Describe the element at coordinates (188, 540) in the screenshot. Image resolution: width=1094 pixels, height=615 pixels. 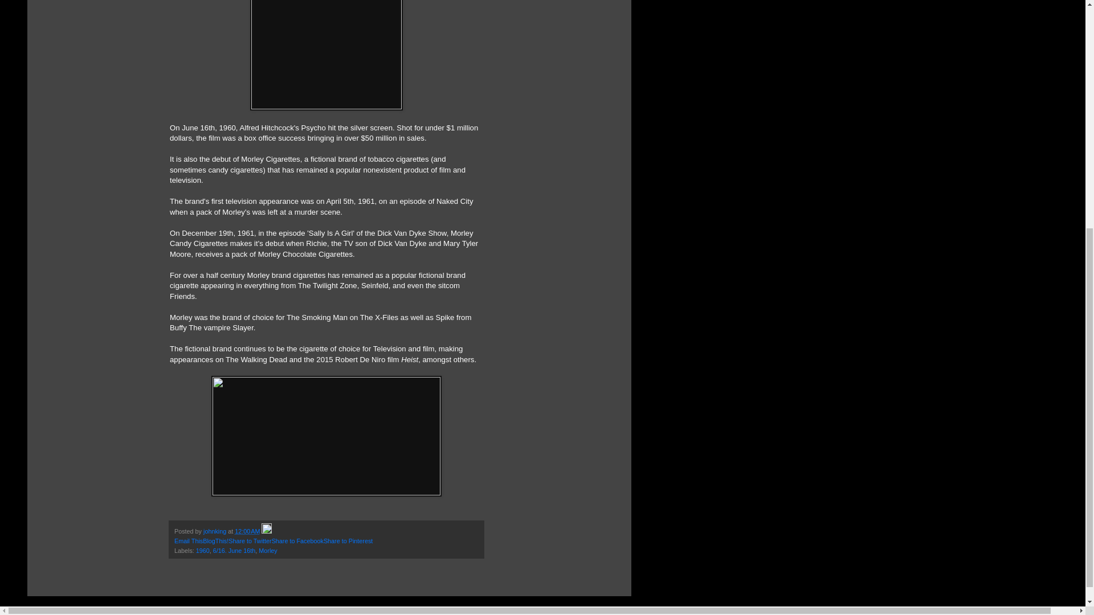
I see `Email This` at that location.